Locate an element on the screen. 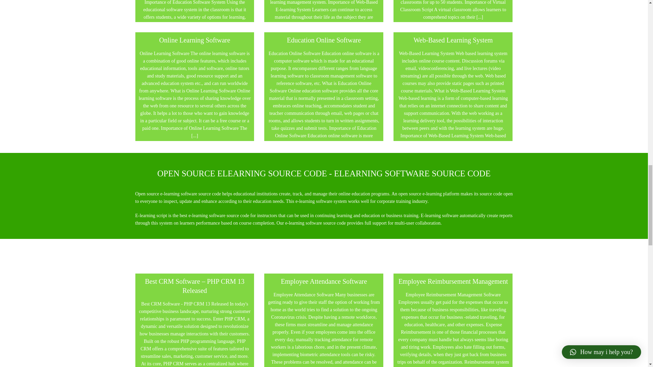 The width and height of the screenshot is (653, 367). Education Software System is located at coordinates (195, 13).